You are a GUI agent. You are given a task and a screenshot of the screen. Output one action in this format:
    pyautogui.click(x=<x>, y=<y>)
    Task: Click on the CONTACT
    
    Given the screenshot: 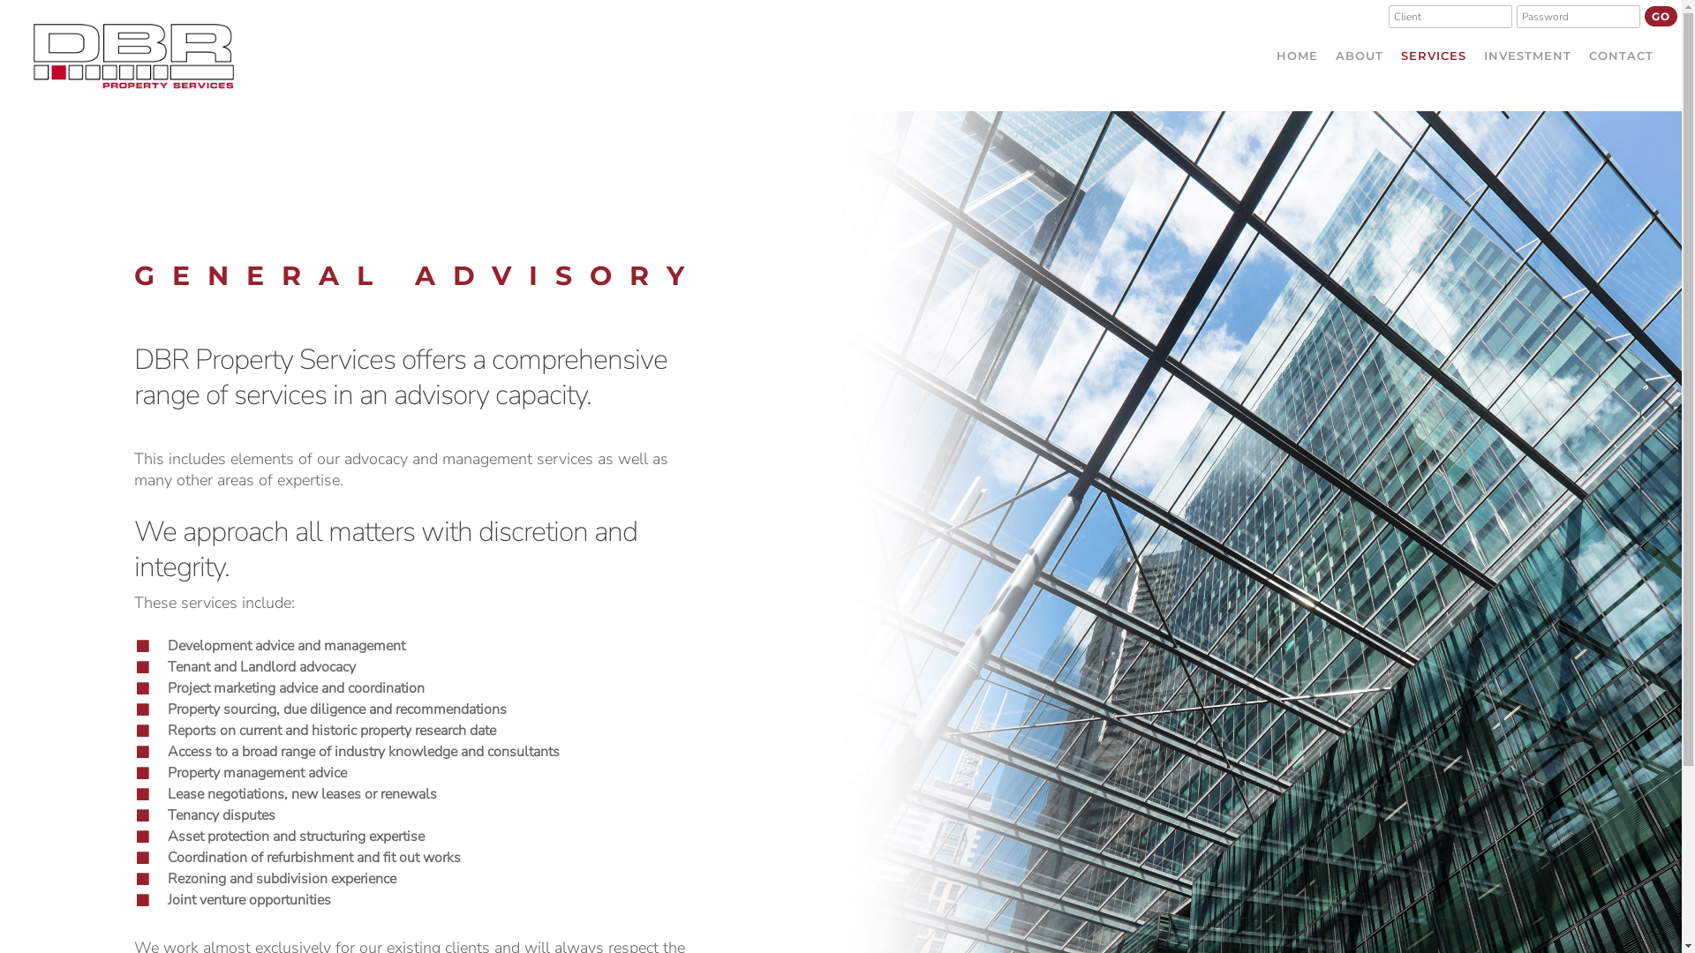 What is the action you would take?
    pyautogui.click(x=1621, y=56)
    